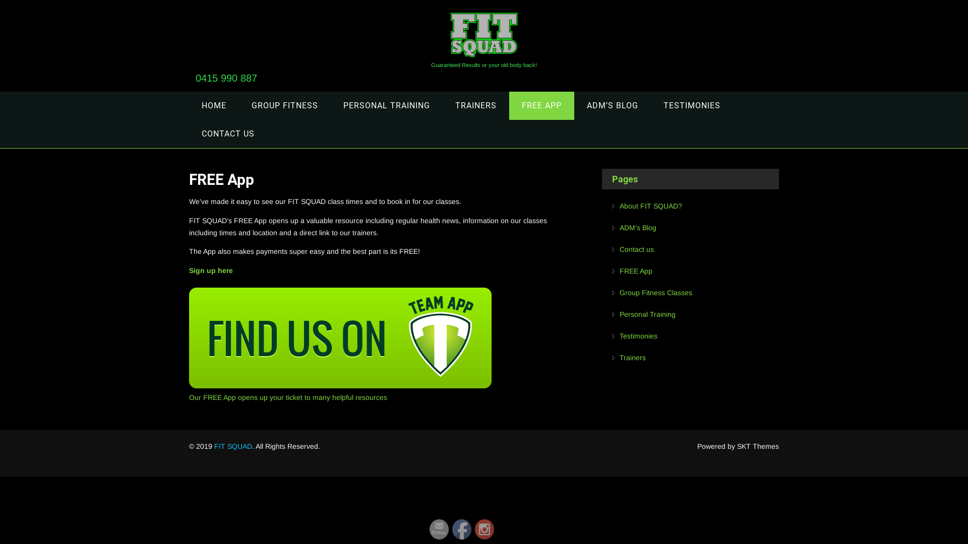  I want to click on GROUP FITNESS, so click(285, 106).